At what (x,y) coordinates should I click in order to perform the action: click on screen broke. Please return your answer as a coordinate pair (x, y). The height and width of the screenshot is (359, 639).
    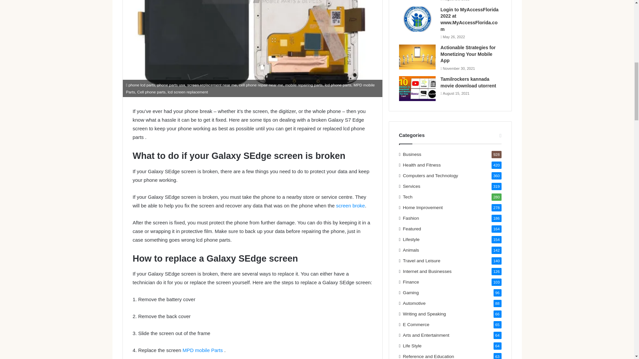
    Looking at the image, I should click on (350, 205).